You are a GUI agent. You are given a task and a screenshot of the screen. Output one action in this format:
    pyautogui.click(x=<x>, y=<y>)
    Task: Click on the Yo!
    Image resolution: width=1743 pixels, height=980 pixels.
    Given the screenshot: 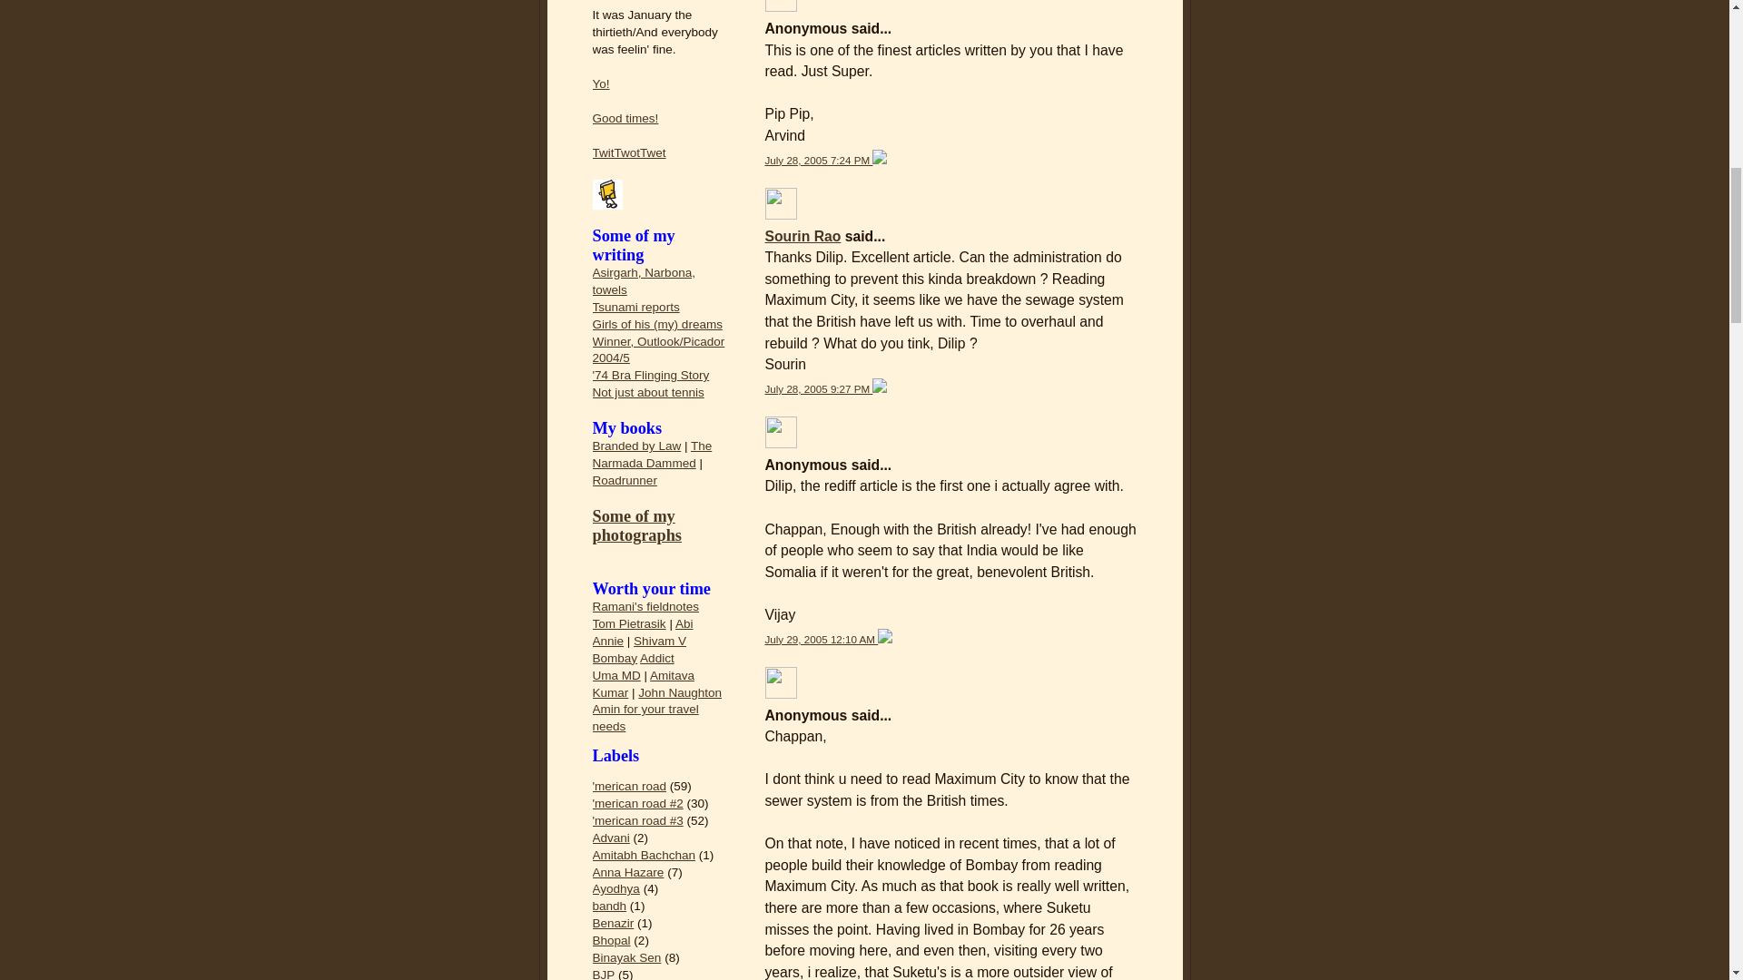 What is the action you would take?
    pyautogui.click(x=600, y=83)
    